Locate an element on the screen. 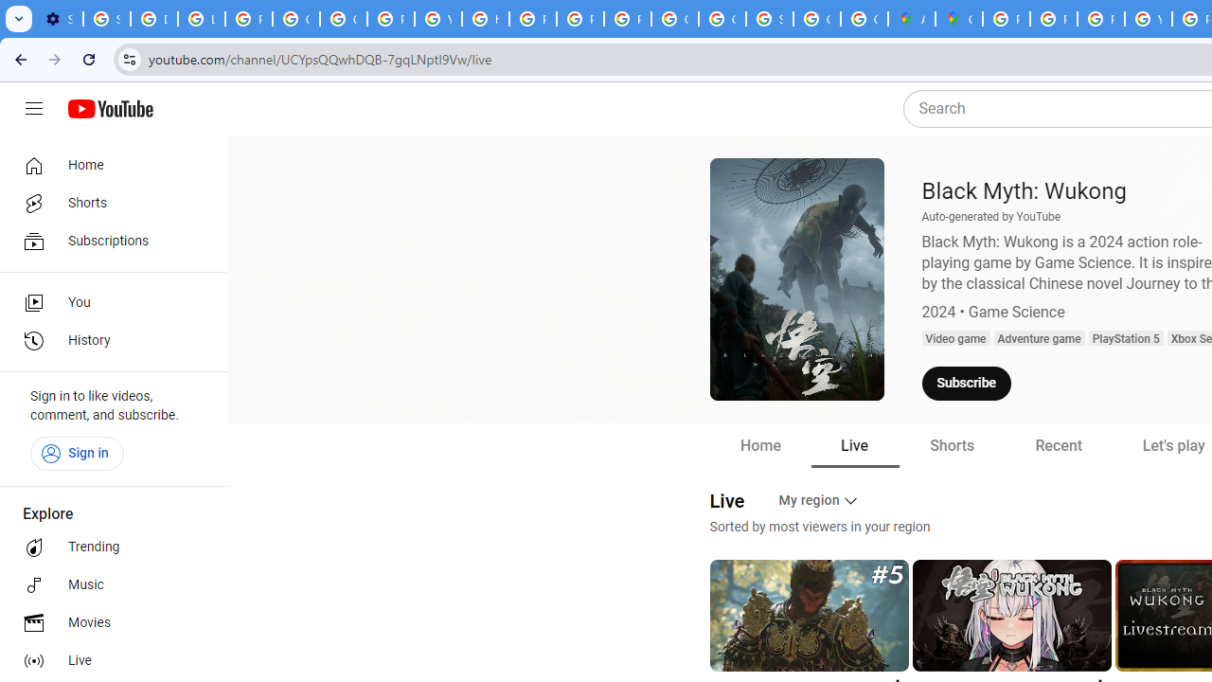  Privacy Help Center - Policies Help is located at coordinates (532, 19).